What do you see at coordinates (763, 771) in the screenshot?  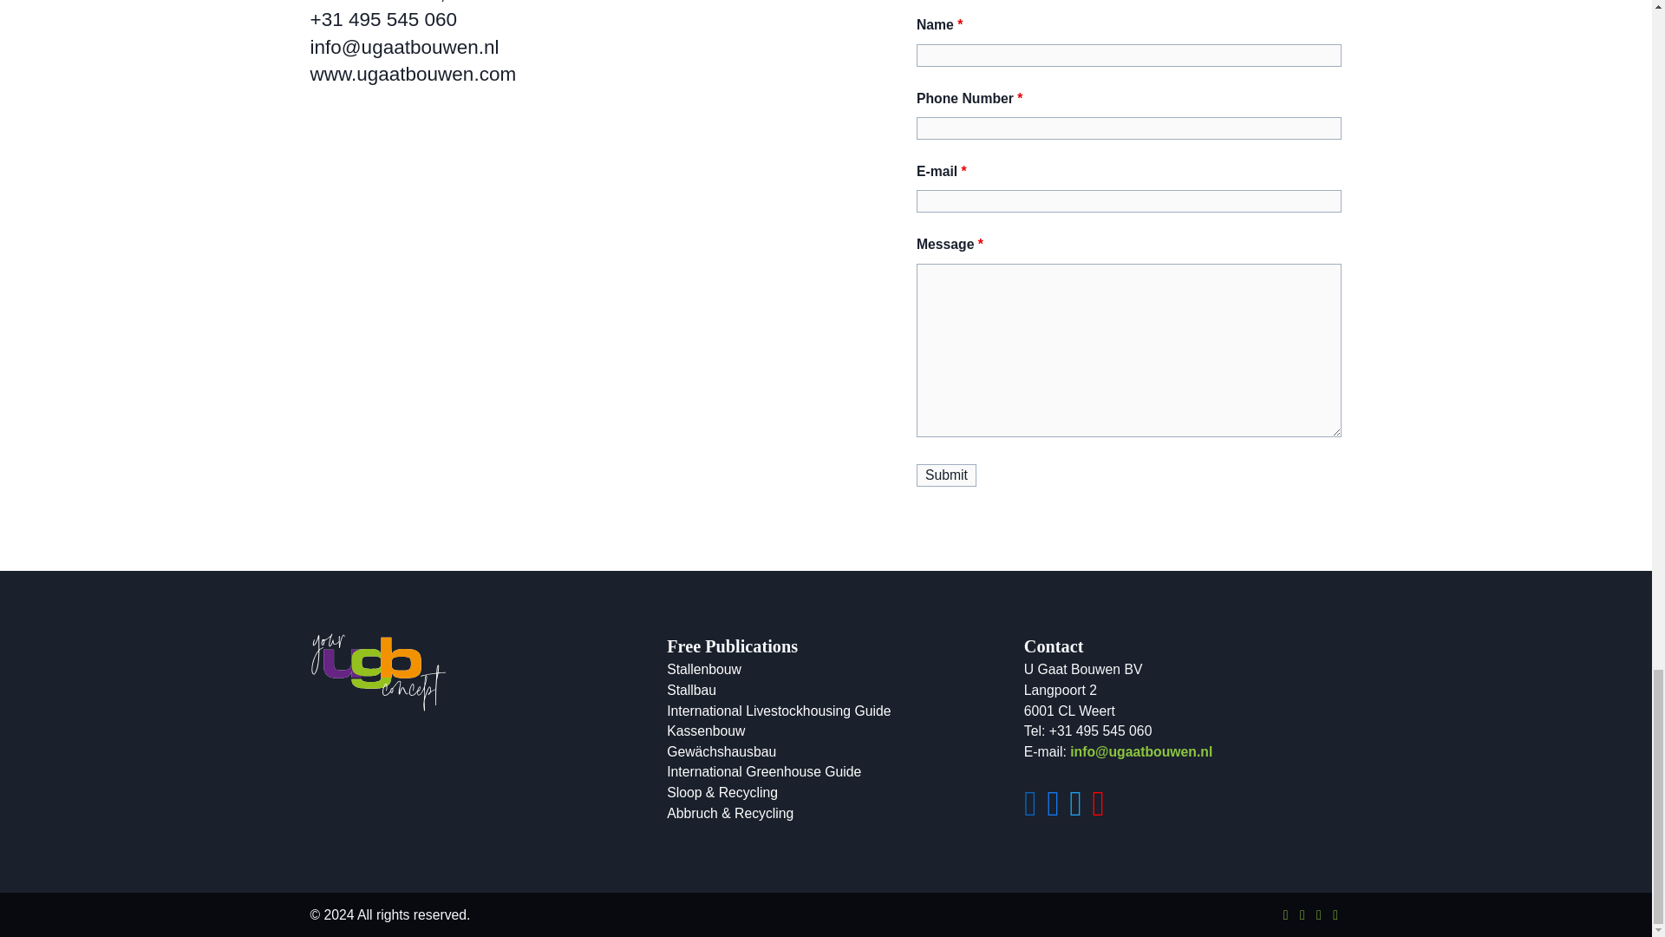 I see `International Greenhouse Guide` at bounding box center [763, 771].